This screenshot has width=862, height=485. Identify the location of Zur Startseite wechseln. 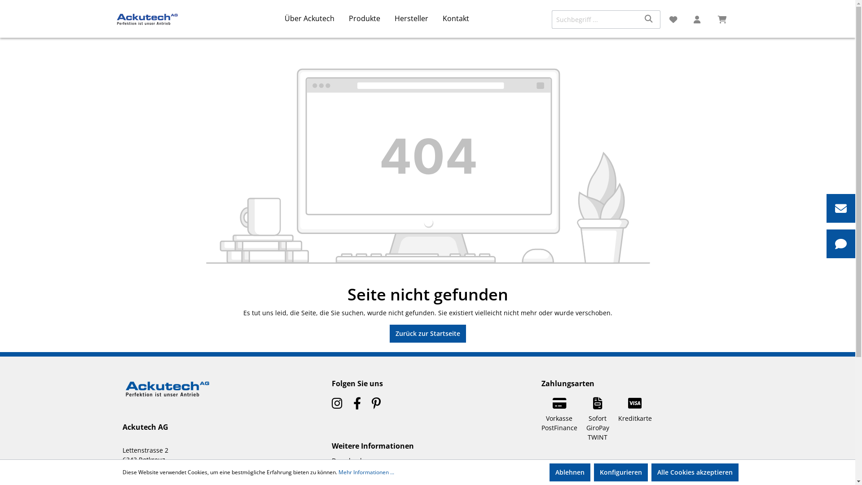
(169, 19).